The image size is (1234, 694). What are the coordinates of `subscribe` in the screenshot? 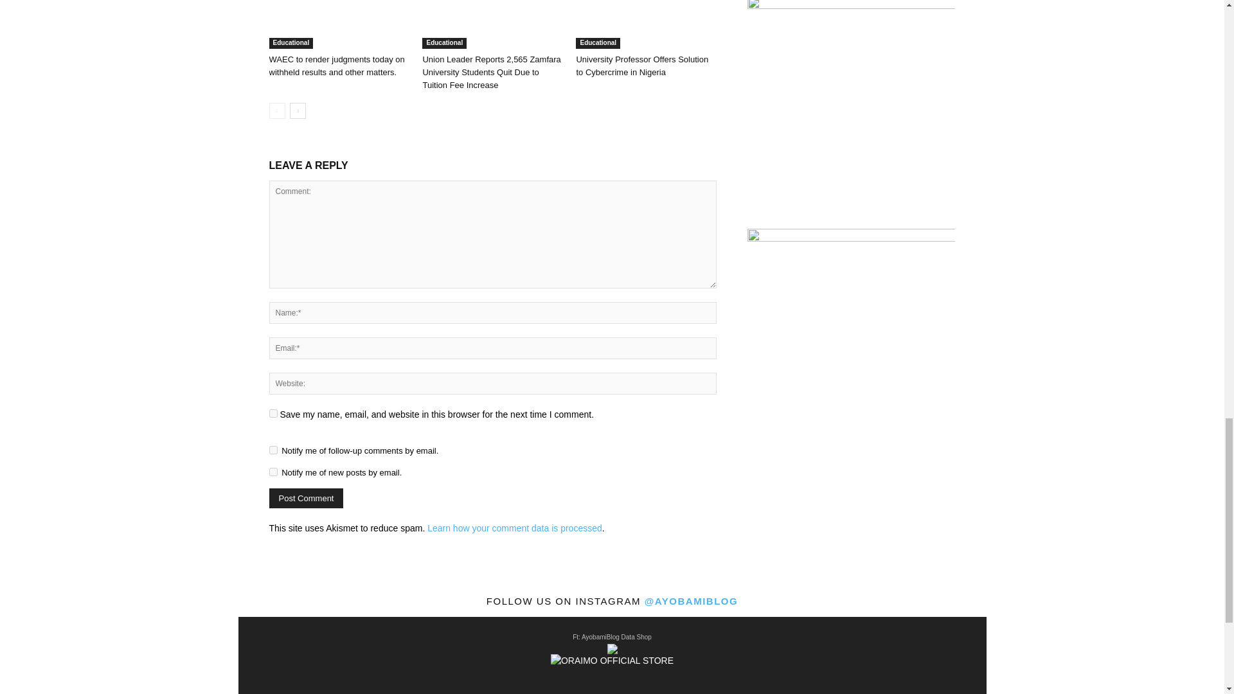 It's located at (273, 472).